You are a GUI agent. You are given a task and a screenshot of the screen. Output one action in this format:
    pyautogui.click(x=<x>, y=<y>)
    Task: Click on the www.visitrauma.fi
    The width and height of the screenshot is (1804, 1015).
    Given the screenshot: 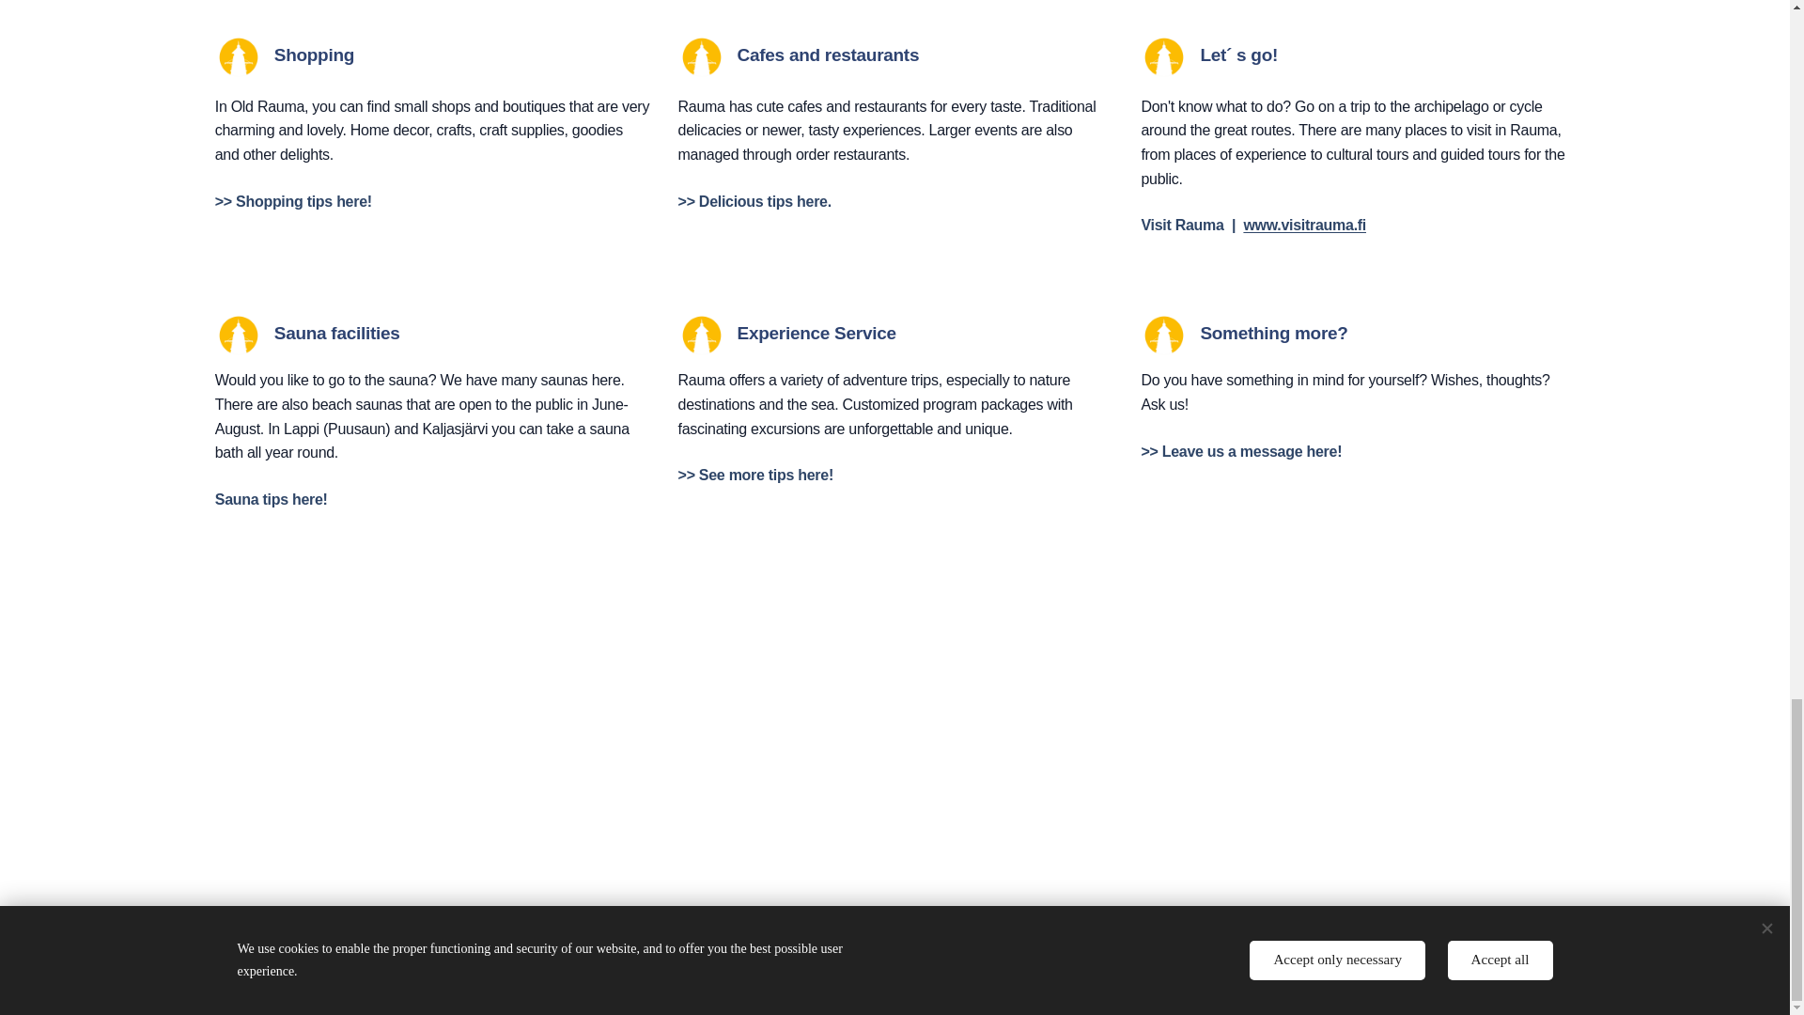 What is the action you would take?
    pyautogui.click(x=1304, y=226)
    